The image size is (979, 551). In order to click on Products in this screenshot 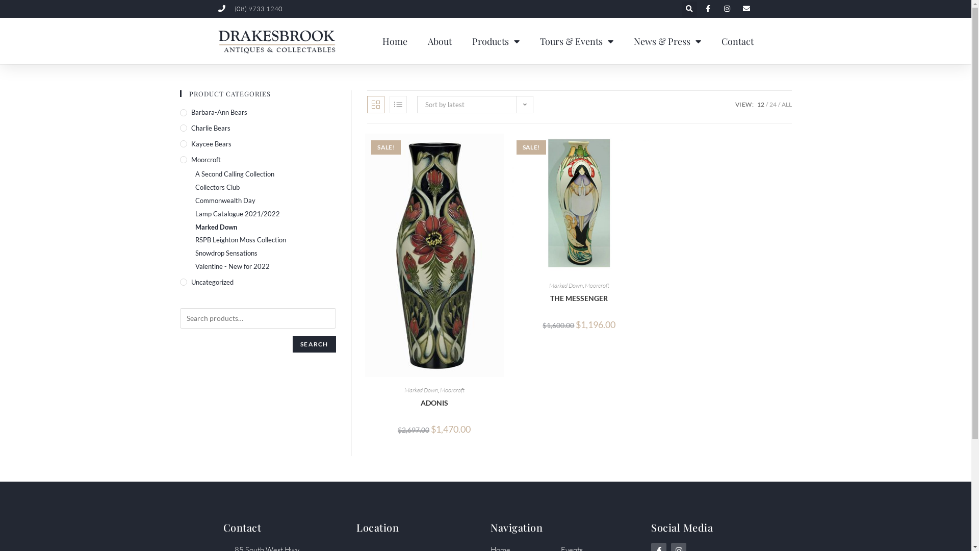, I will do `click(496, 41)`.